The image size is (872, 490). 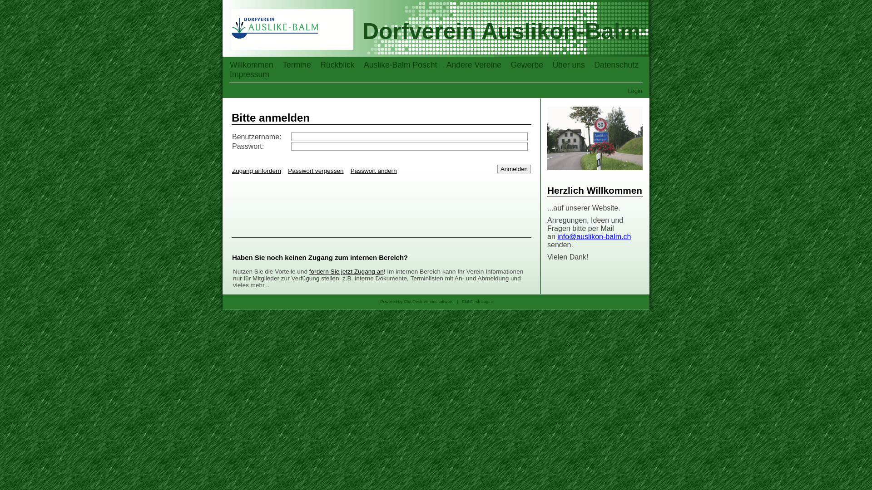 I want to click on Anmelden, so click(x=514, y=169).